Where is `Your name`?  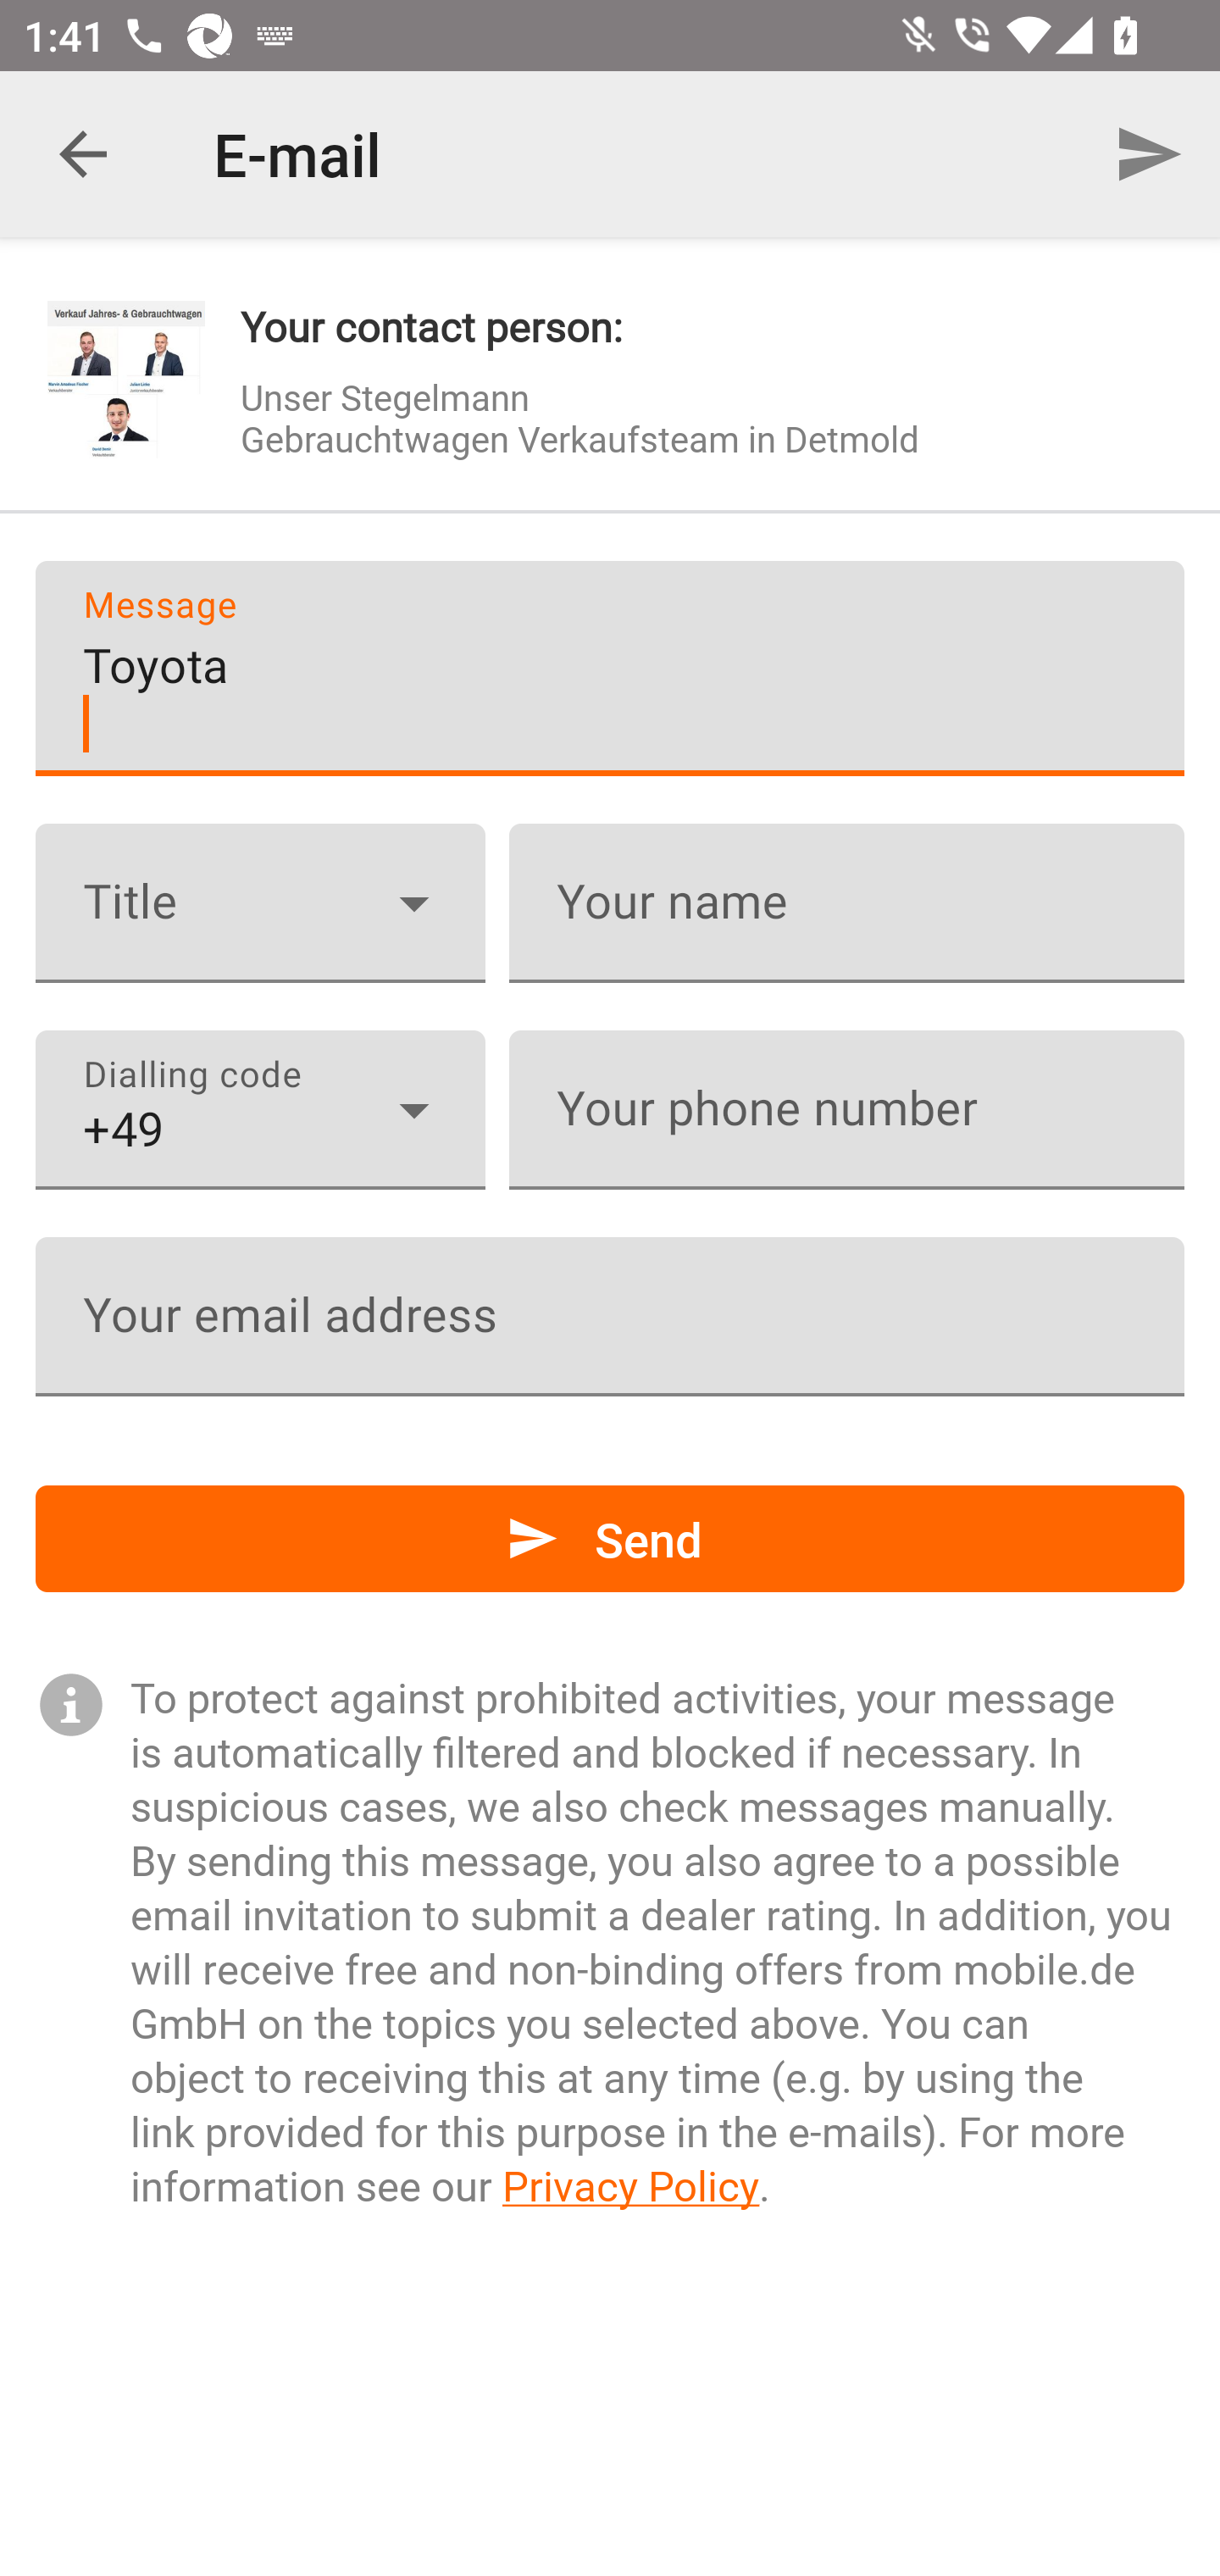
Your name is located at coordinates (846, 903).